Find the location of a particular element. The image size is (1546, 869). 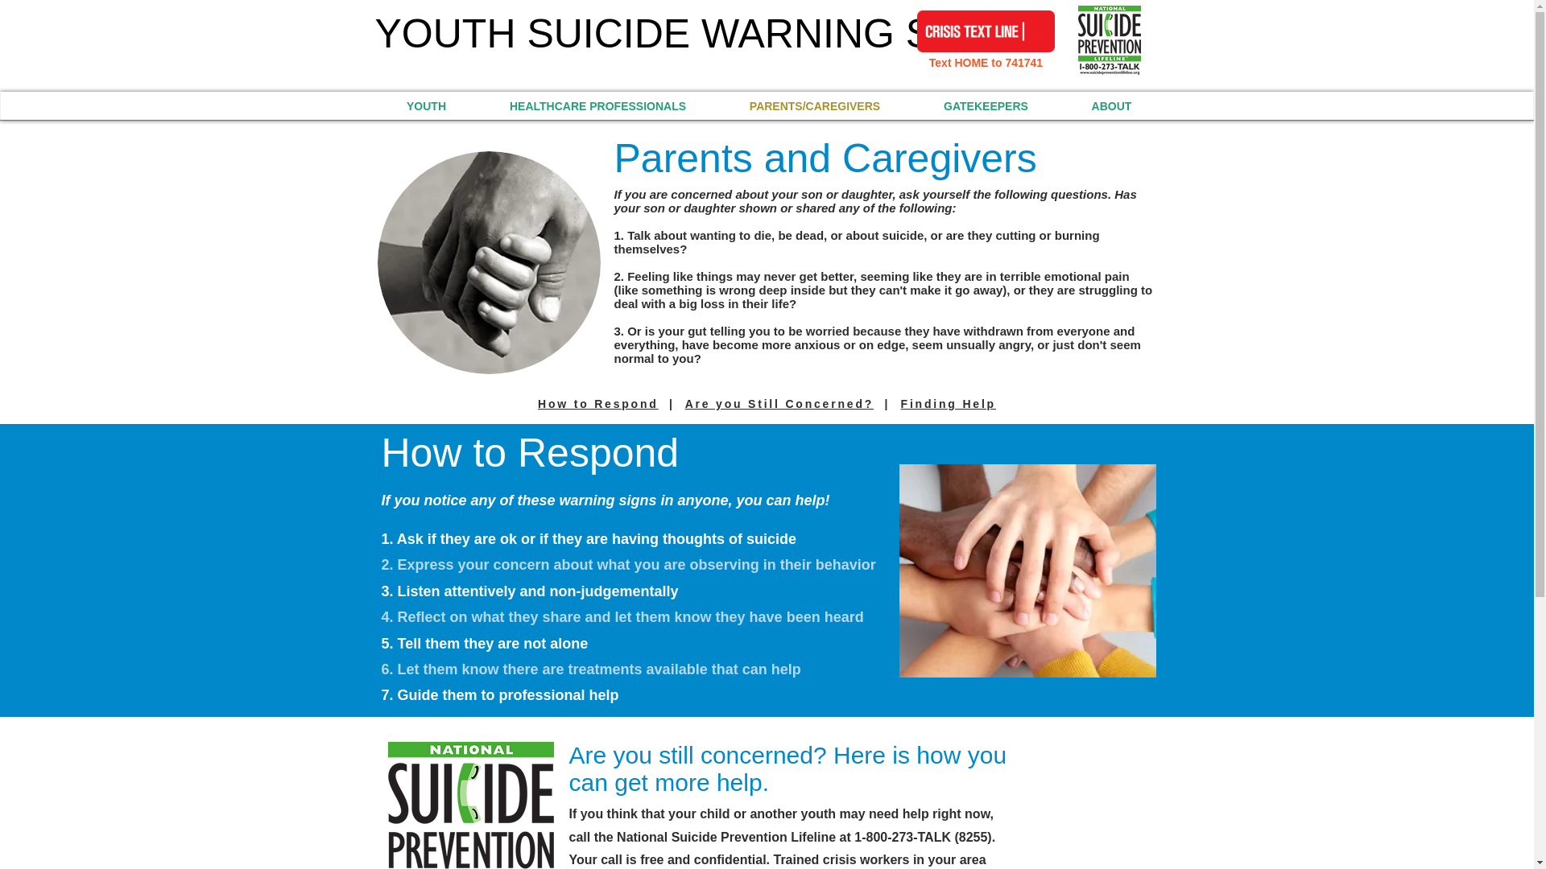

YOUTH is located at coordinates (427, 105).